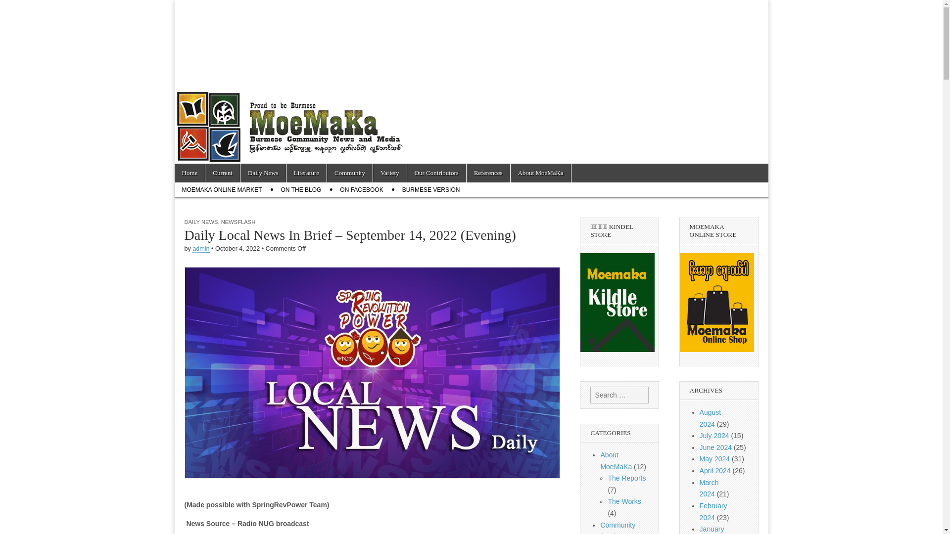  What do you see at coordinates (307, 173) in the screenshot?
I see `Literature` at bounding box center [307, 173].